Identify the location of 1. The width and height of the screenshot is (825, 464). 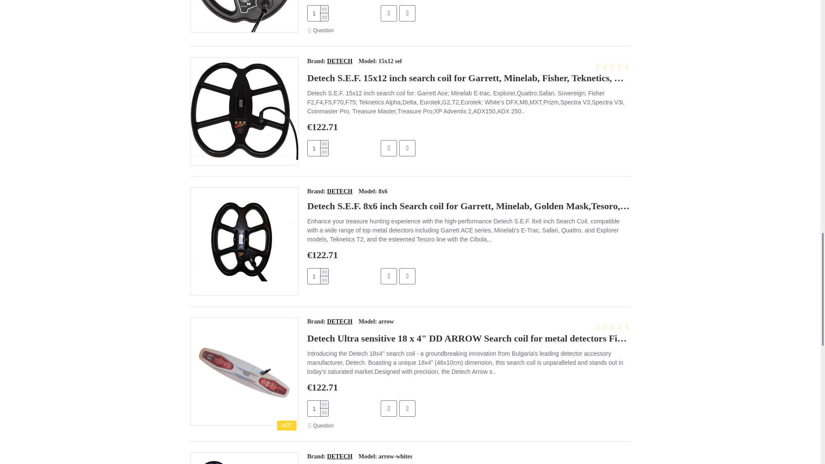
(318, 276).